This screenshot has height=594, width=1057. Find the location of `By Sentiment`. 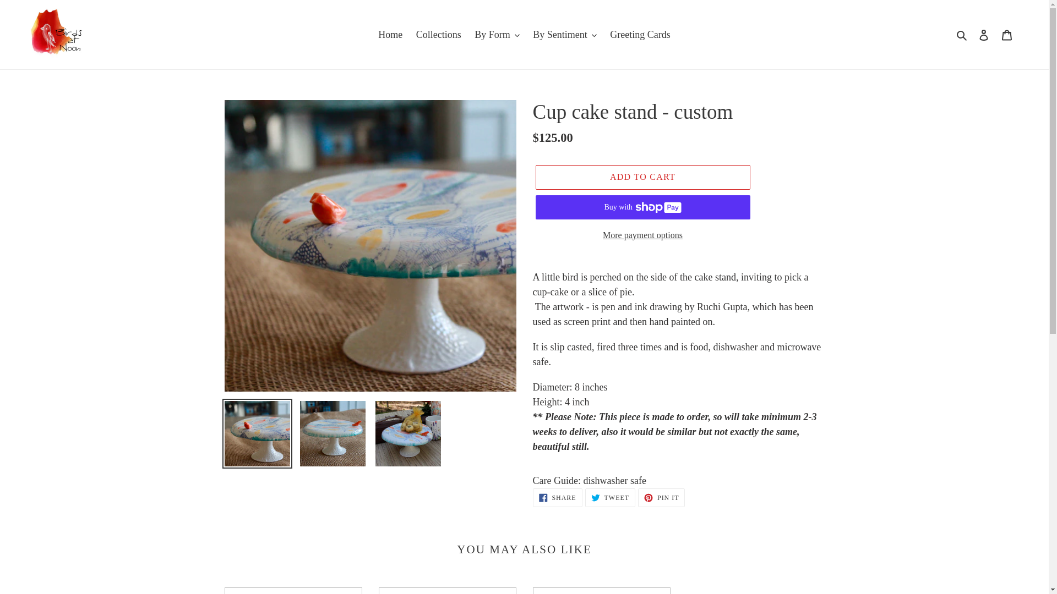

By Sentiment is located at coordinates (565, 34).